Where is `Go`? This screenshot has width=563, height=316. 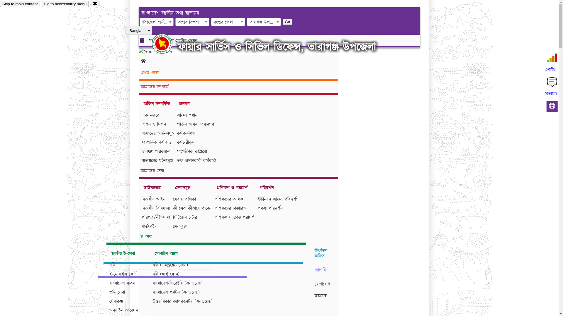
Go is located at coordinates (180, 22).